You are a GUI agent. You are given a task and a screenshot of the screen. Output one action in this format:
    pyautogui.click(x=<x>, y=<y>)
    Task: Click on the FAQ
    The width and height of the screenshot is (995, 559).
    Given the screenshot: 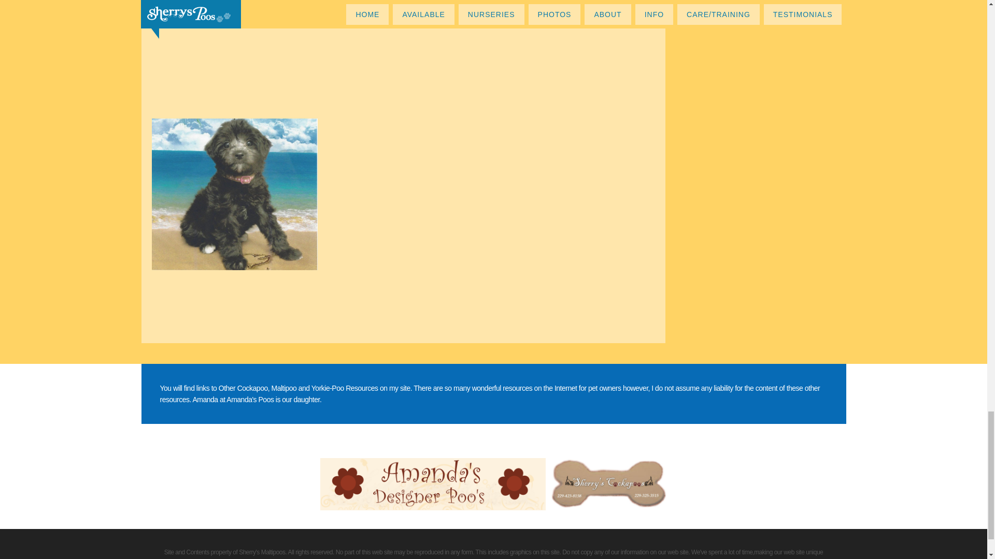 What is the action you would take?
    pyautogui.click(x=234, y=194)
    